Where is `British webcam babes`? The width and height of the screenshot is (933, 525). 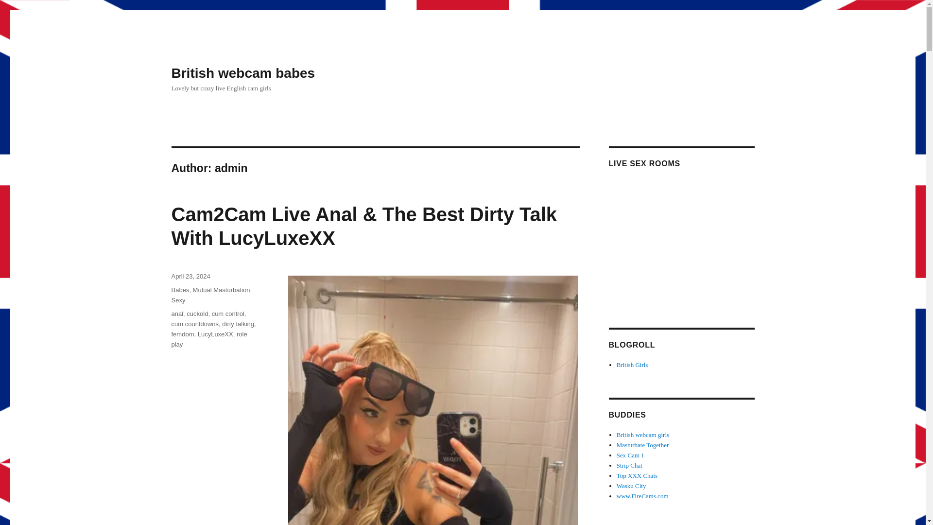
British webcam babes is located at coordinates (243, 73).